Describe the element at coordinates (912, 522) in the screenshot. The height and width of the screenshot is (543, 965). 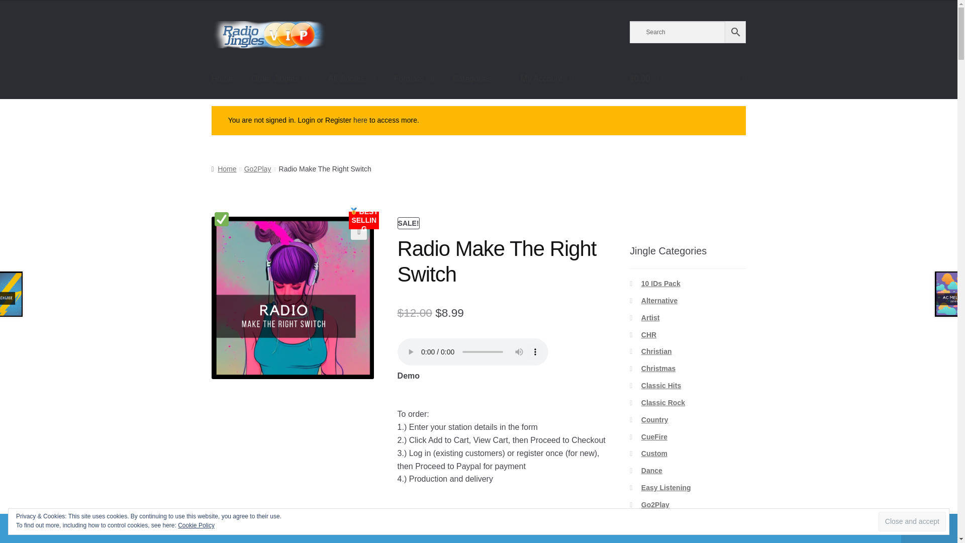
I see `Close and accept` at that location.